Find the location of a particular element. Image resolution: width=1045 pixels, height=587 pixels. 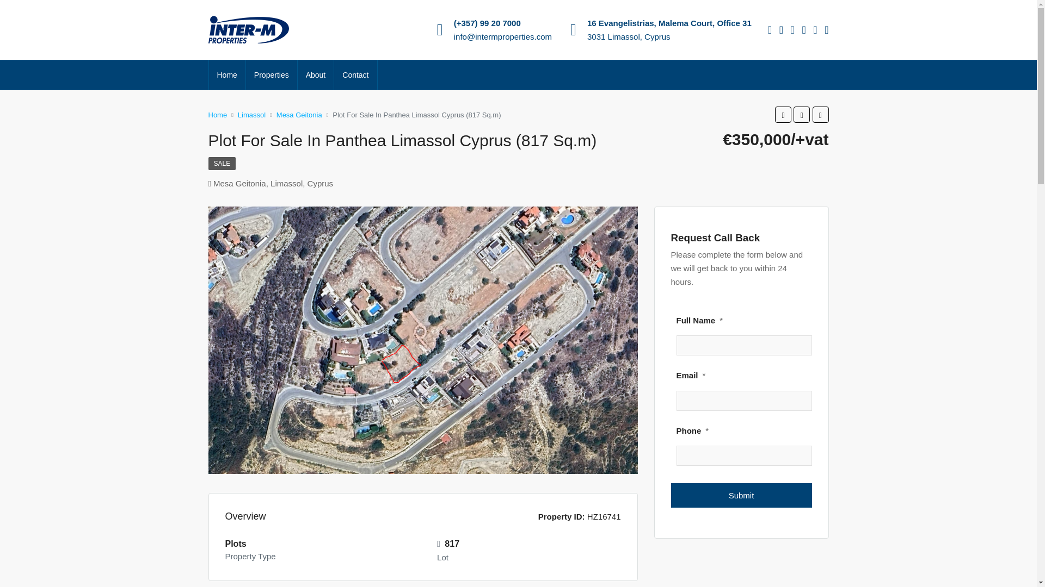

Properties is located at coordinates (271, 75).